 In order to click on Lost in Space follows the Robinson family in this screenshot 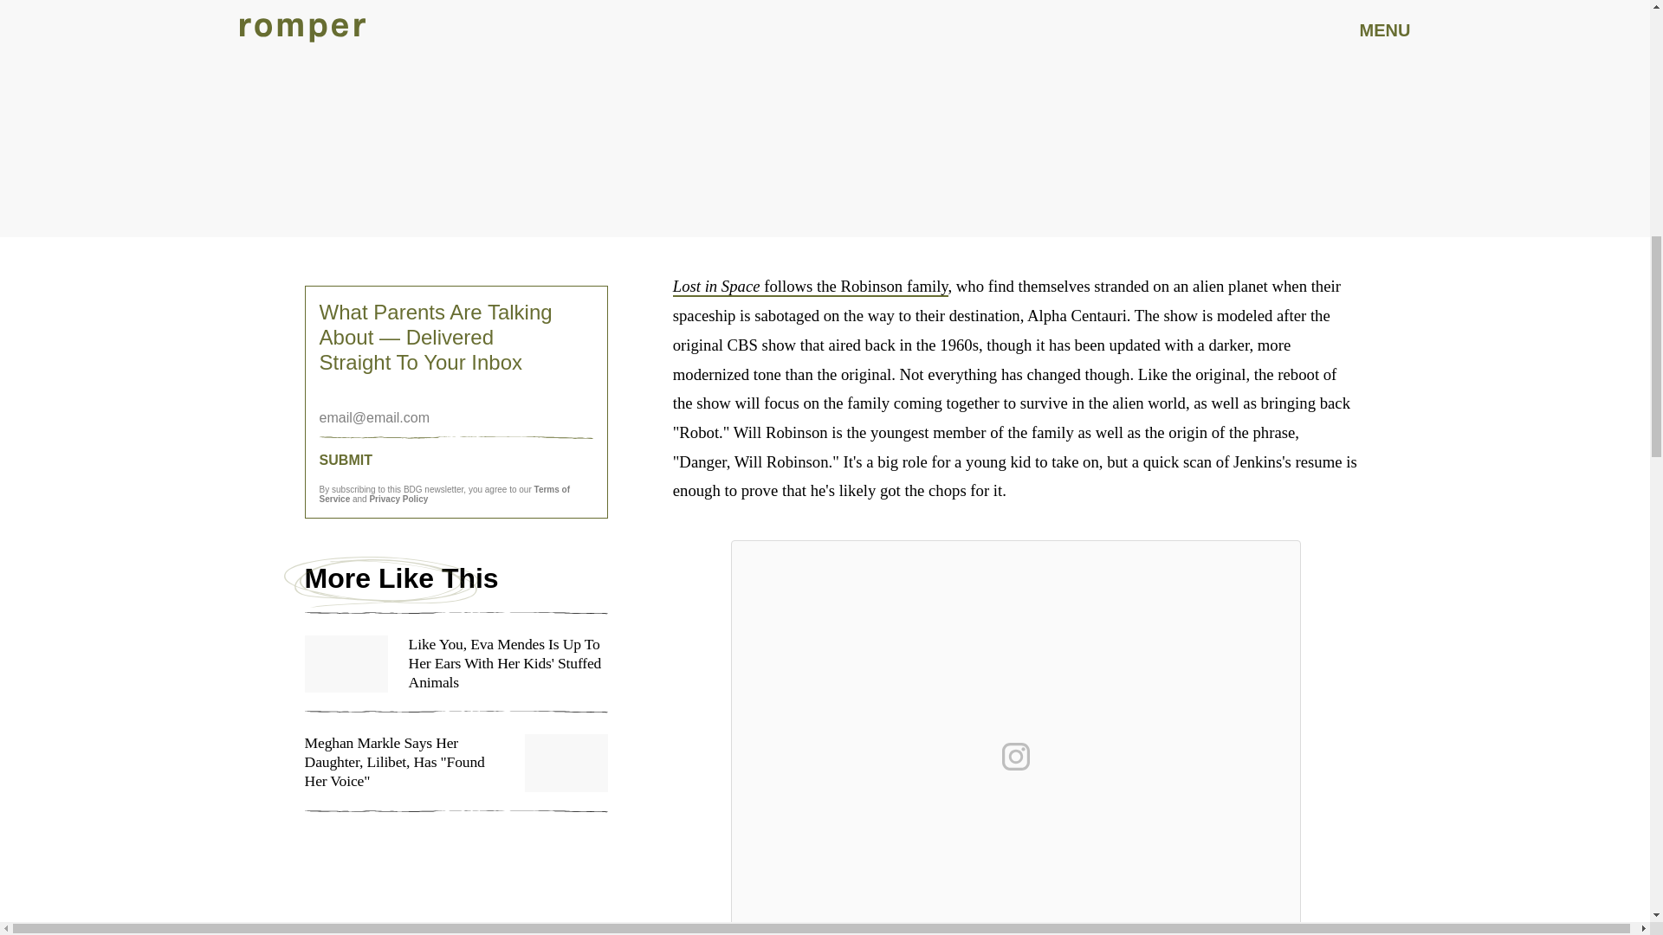, I will do `click(811, 287)`.